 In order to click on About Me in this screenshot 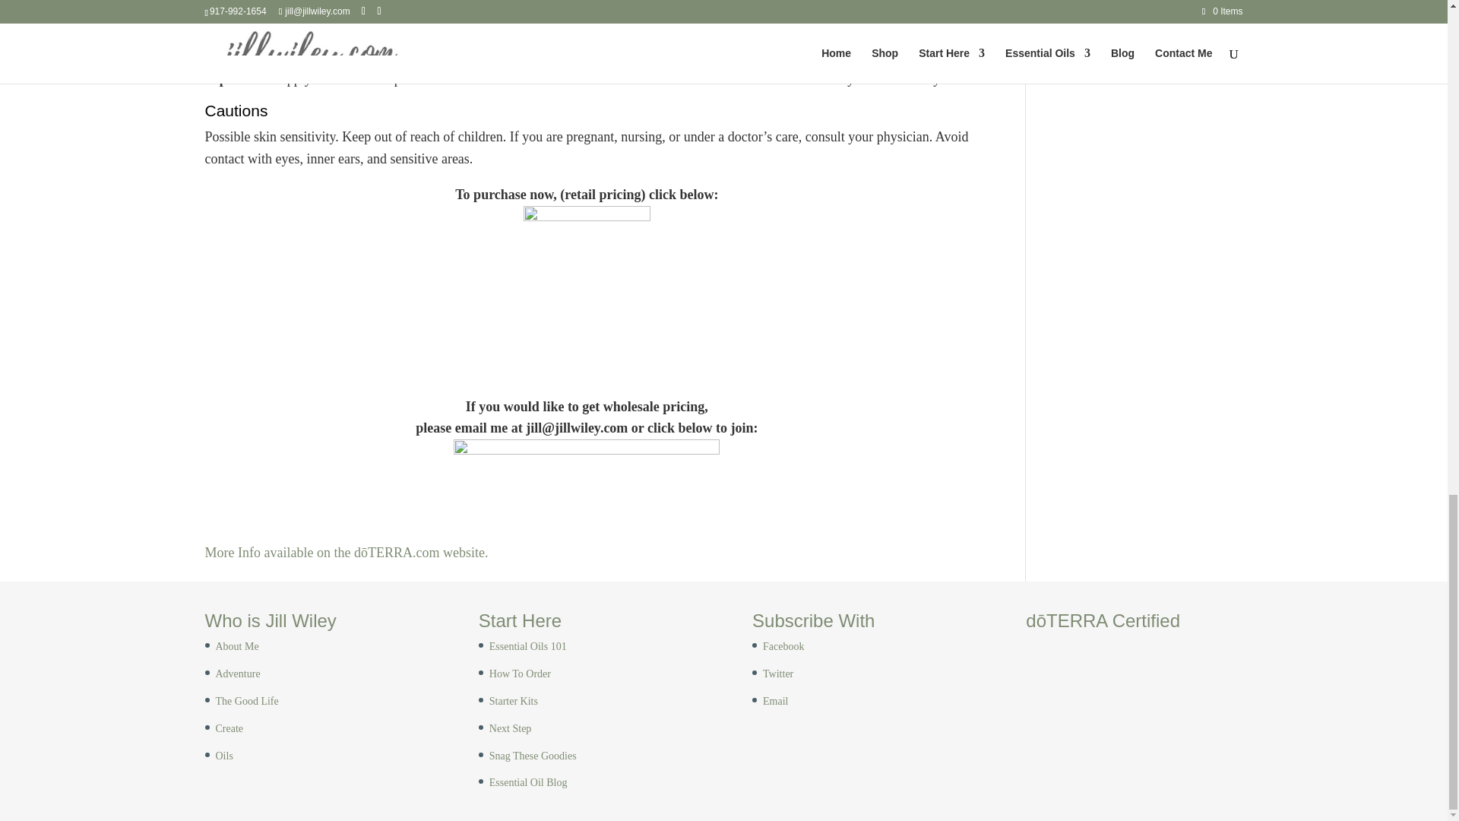, I will do `click(237, 646)`.